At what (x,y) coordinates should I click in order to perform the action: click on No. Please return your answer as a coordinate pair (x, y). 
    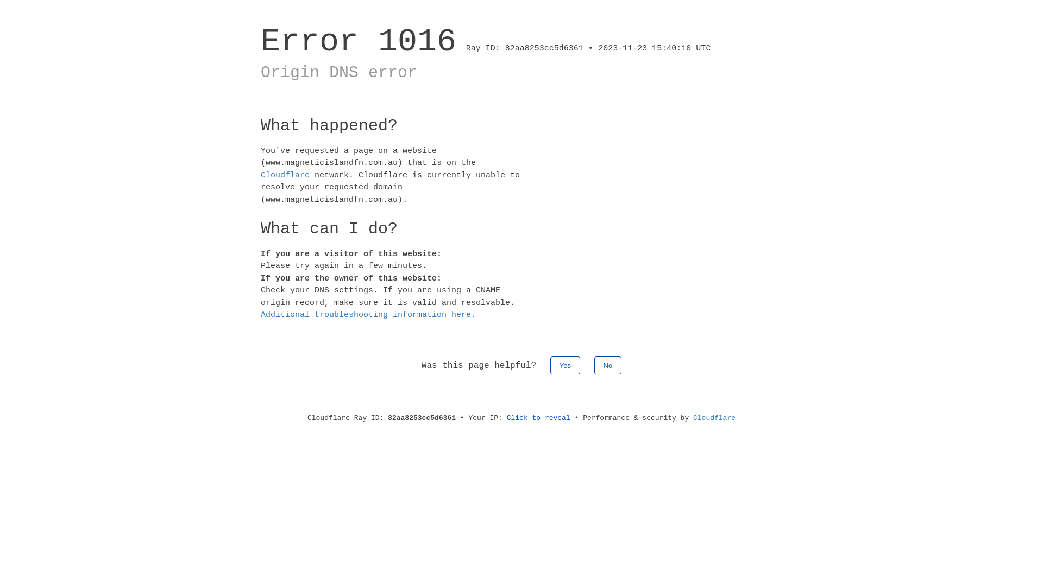
    Looking at the image, I should click on (608, 365).